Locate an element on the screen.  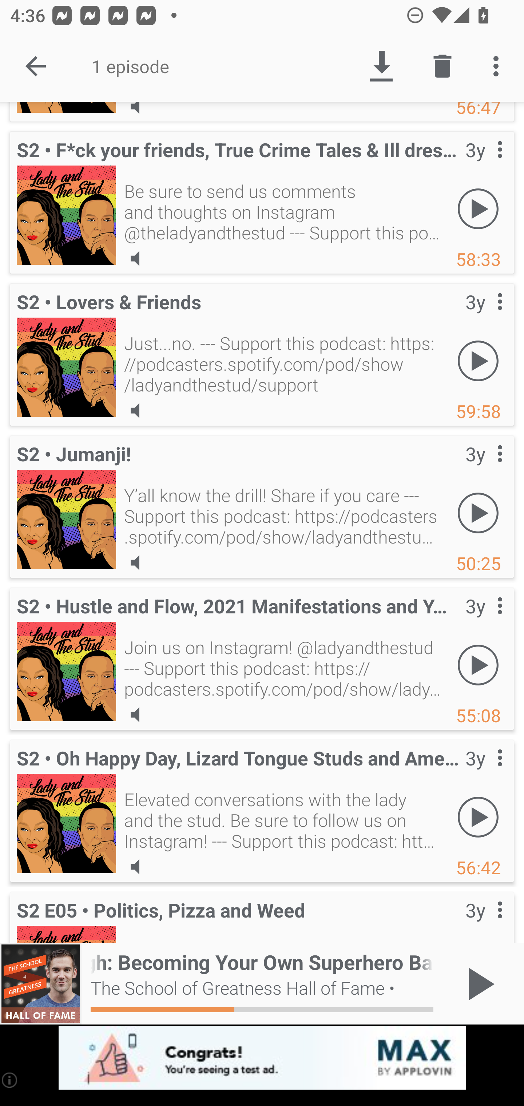
Lovers & Friends is located at coordinates (66, 367).